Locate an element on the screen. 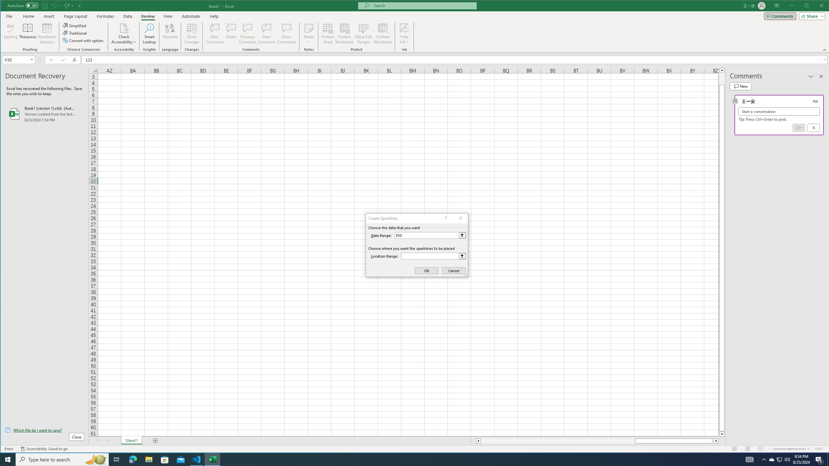 The image size is (829, 466). Home is located at coordinates (28, 16).